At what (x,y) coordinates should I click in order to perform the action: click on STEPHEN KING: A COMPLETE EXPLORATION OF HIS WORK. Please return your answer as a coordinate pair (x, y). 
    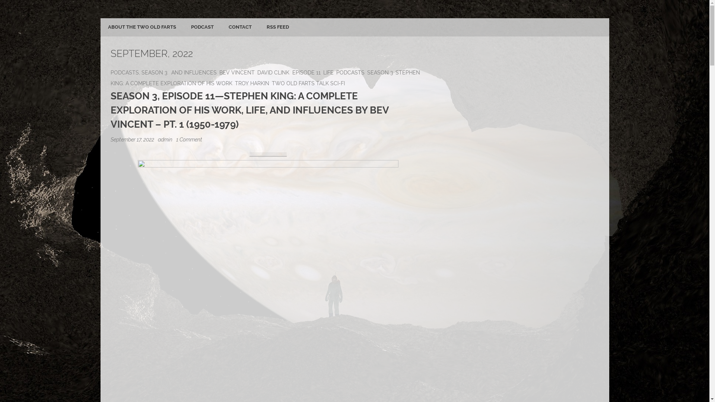
    Looking at the image, I should click on (266, 78).